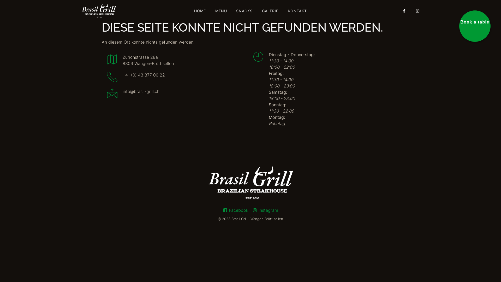 The width and height of the screenshot is (501, 282). What do you see at coordinates (297, 11) in the screenshot?
I see `KONTAKT` at bounding box center [297, 11].